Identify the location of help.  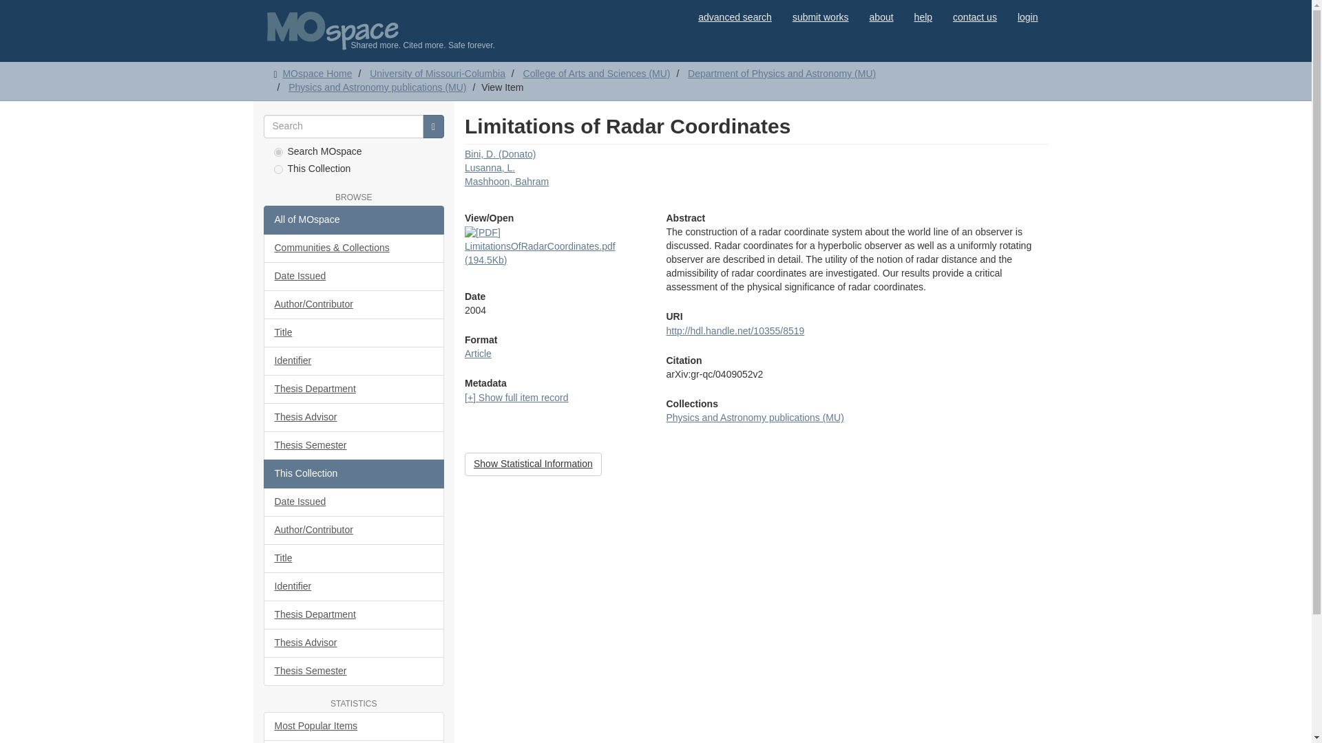
(923, 17).